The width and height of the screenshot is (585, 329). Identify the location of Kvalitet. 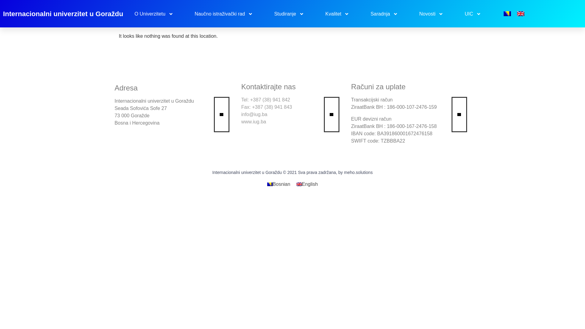
(337, 14).